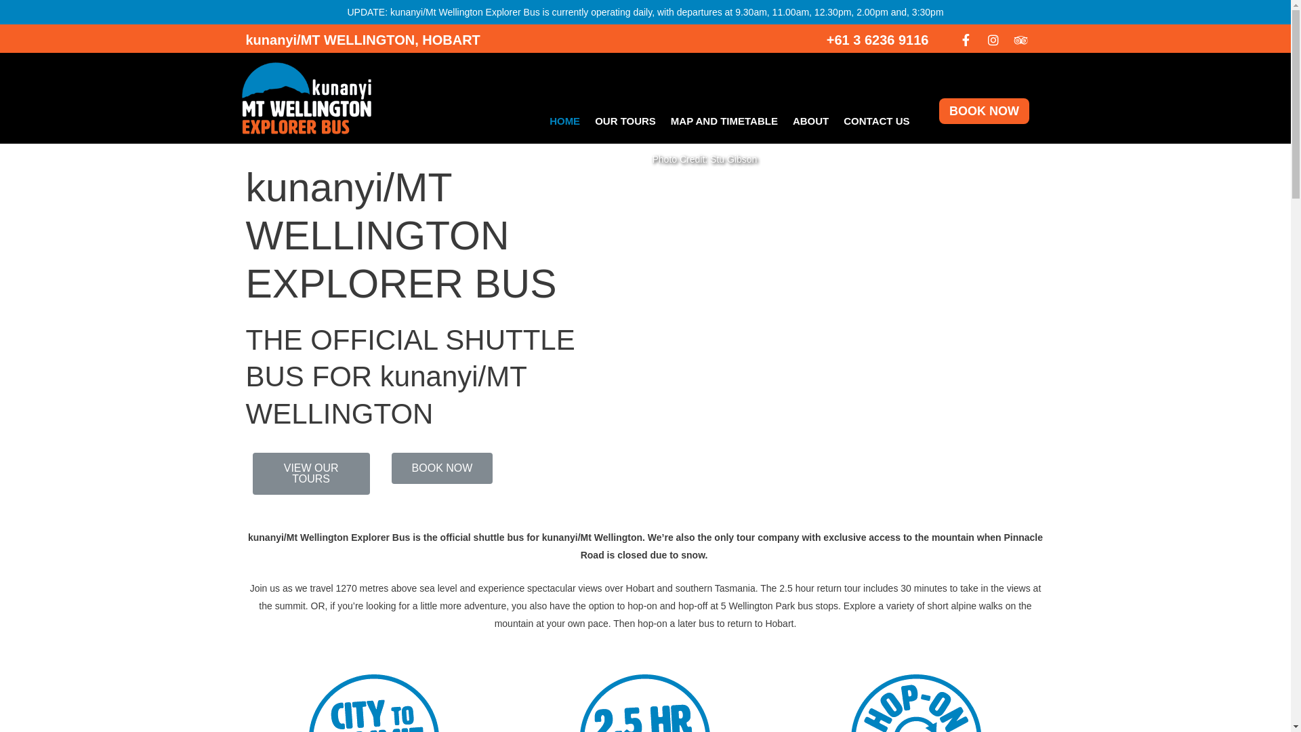  I want to click on ABOUT, so click(810, 121).